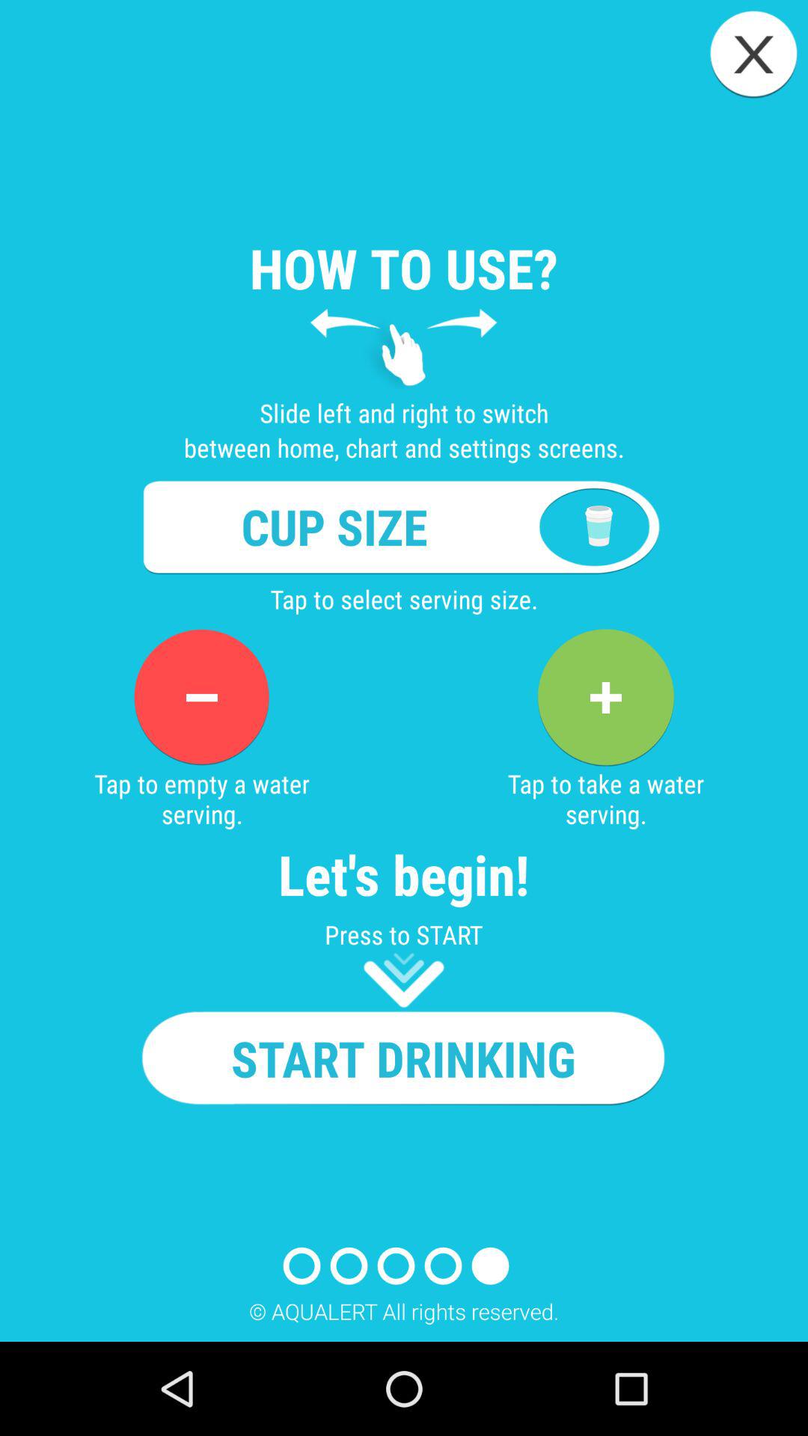 This screenshot has height=1436, width=808. I want to click on tap app to the right of the tap to empty, so click(605, 697).